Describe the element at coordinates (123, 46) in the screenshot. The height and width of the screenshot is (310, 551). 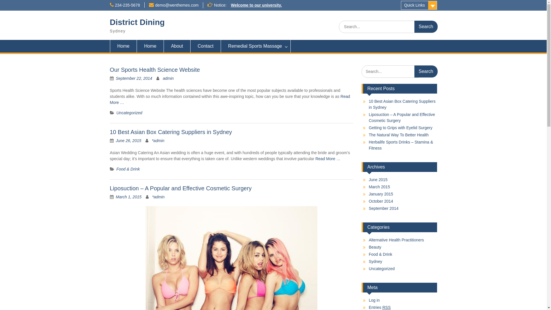
I see `Home` at that location.